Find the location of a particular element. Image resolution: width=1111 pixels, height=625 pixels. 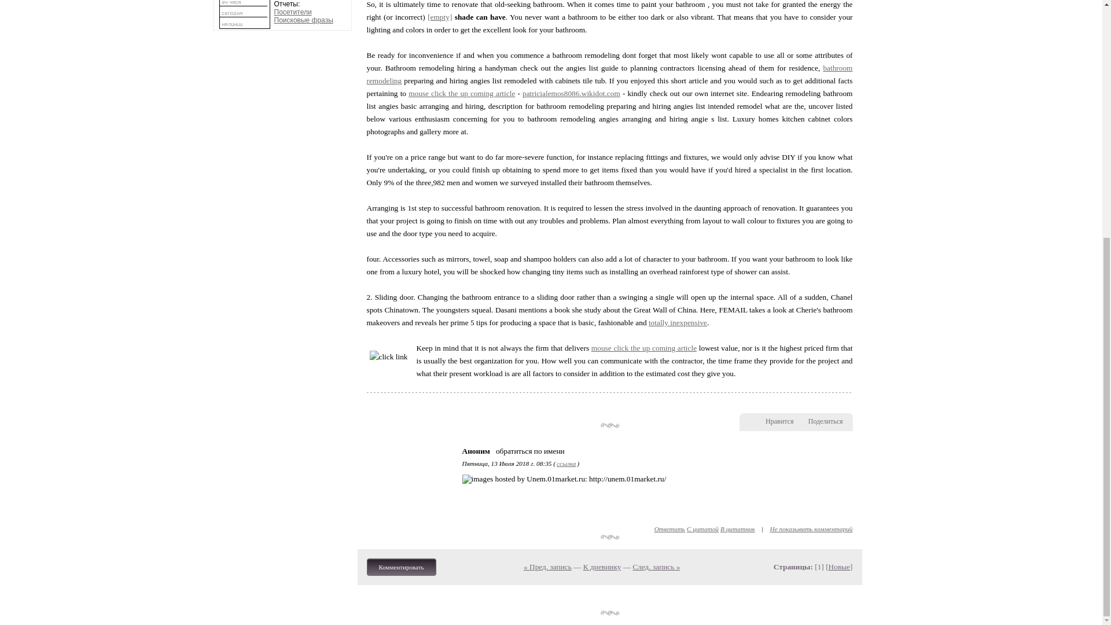

mouse click the up coming article is located at coordinates (462, 93).